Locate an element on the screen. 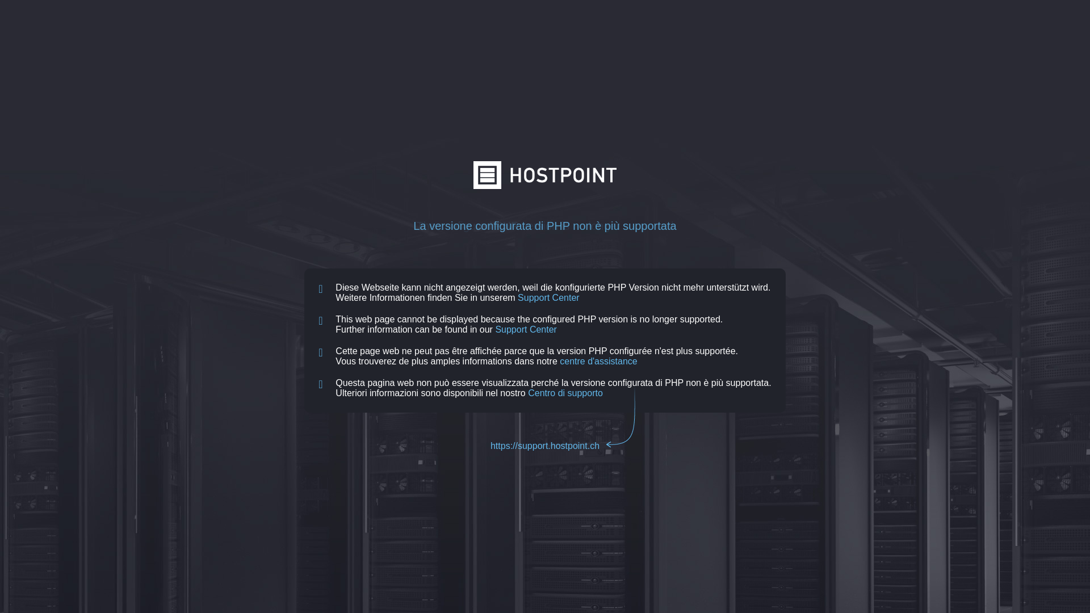 The width and height of the screenshot is (1090, 613). Support Center is located at coordinates (526, 329).